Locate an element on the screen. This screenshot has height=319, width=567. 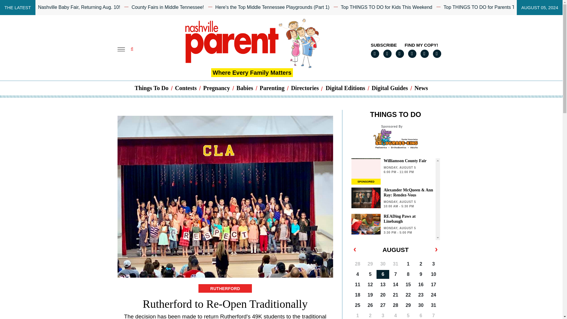
Snodgrass TTD Logo is located at coordinates (395, 139).